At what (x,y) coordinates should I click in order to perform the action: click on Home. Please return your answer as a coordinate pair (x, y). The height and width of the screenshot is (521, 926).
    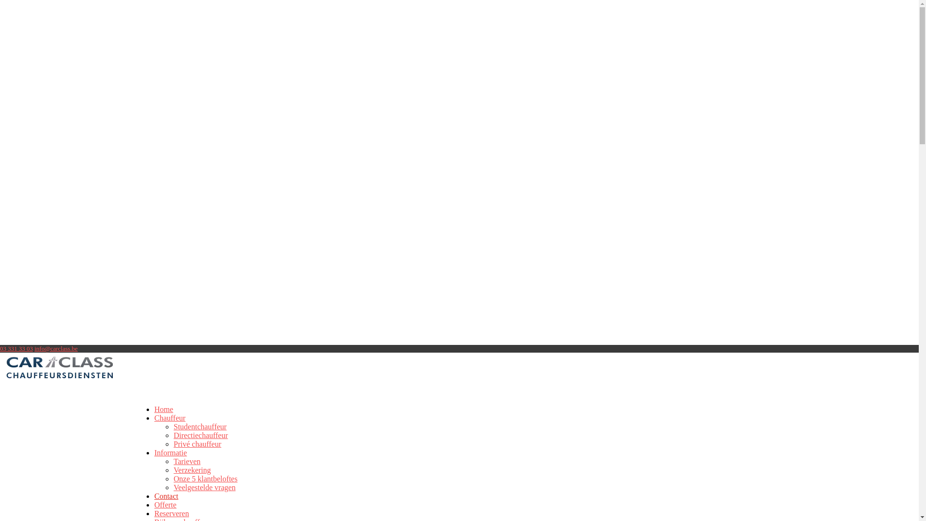
    Looking at the image, I should click on (164, 417).